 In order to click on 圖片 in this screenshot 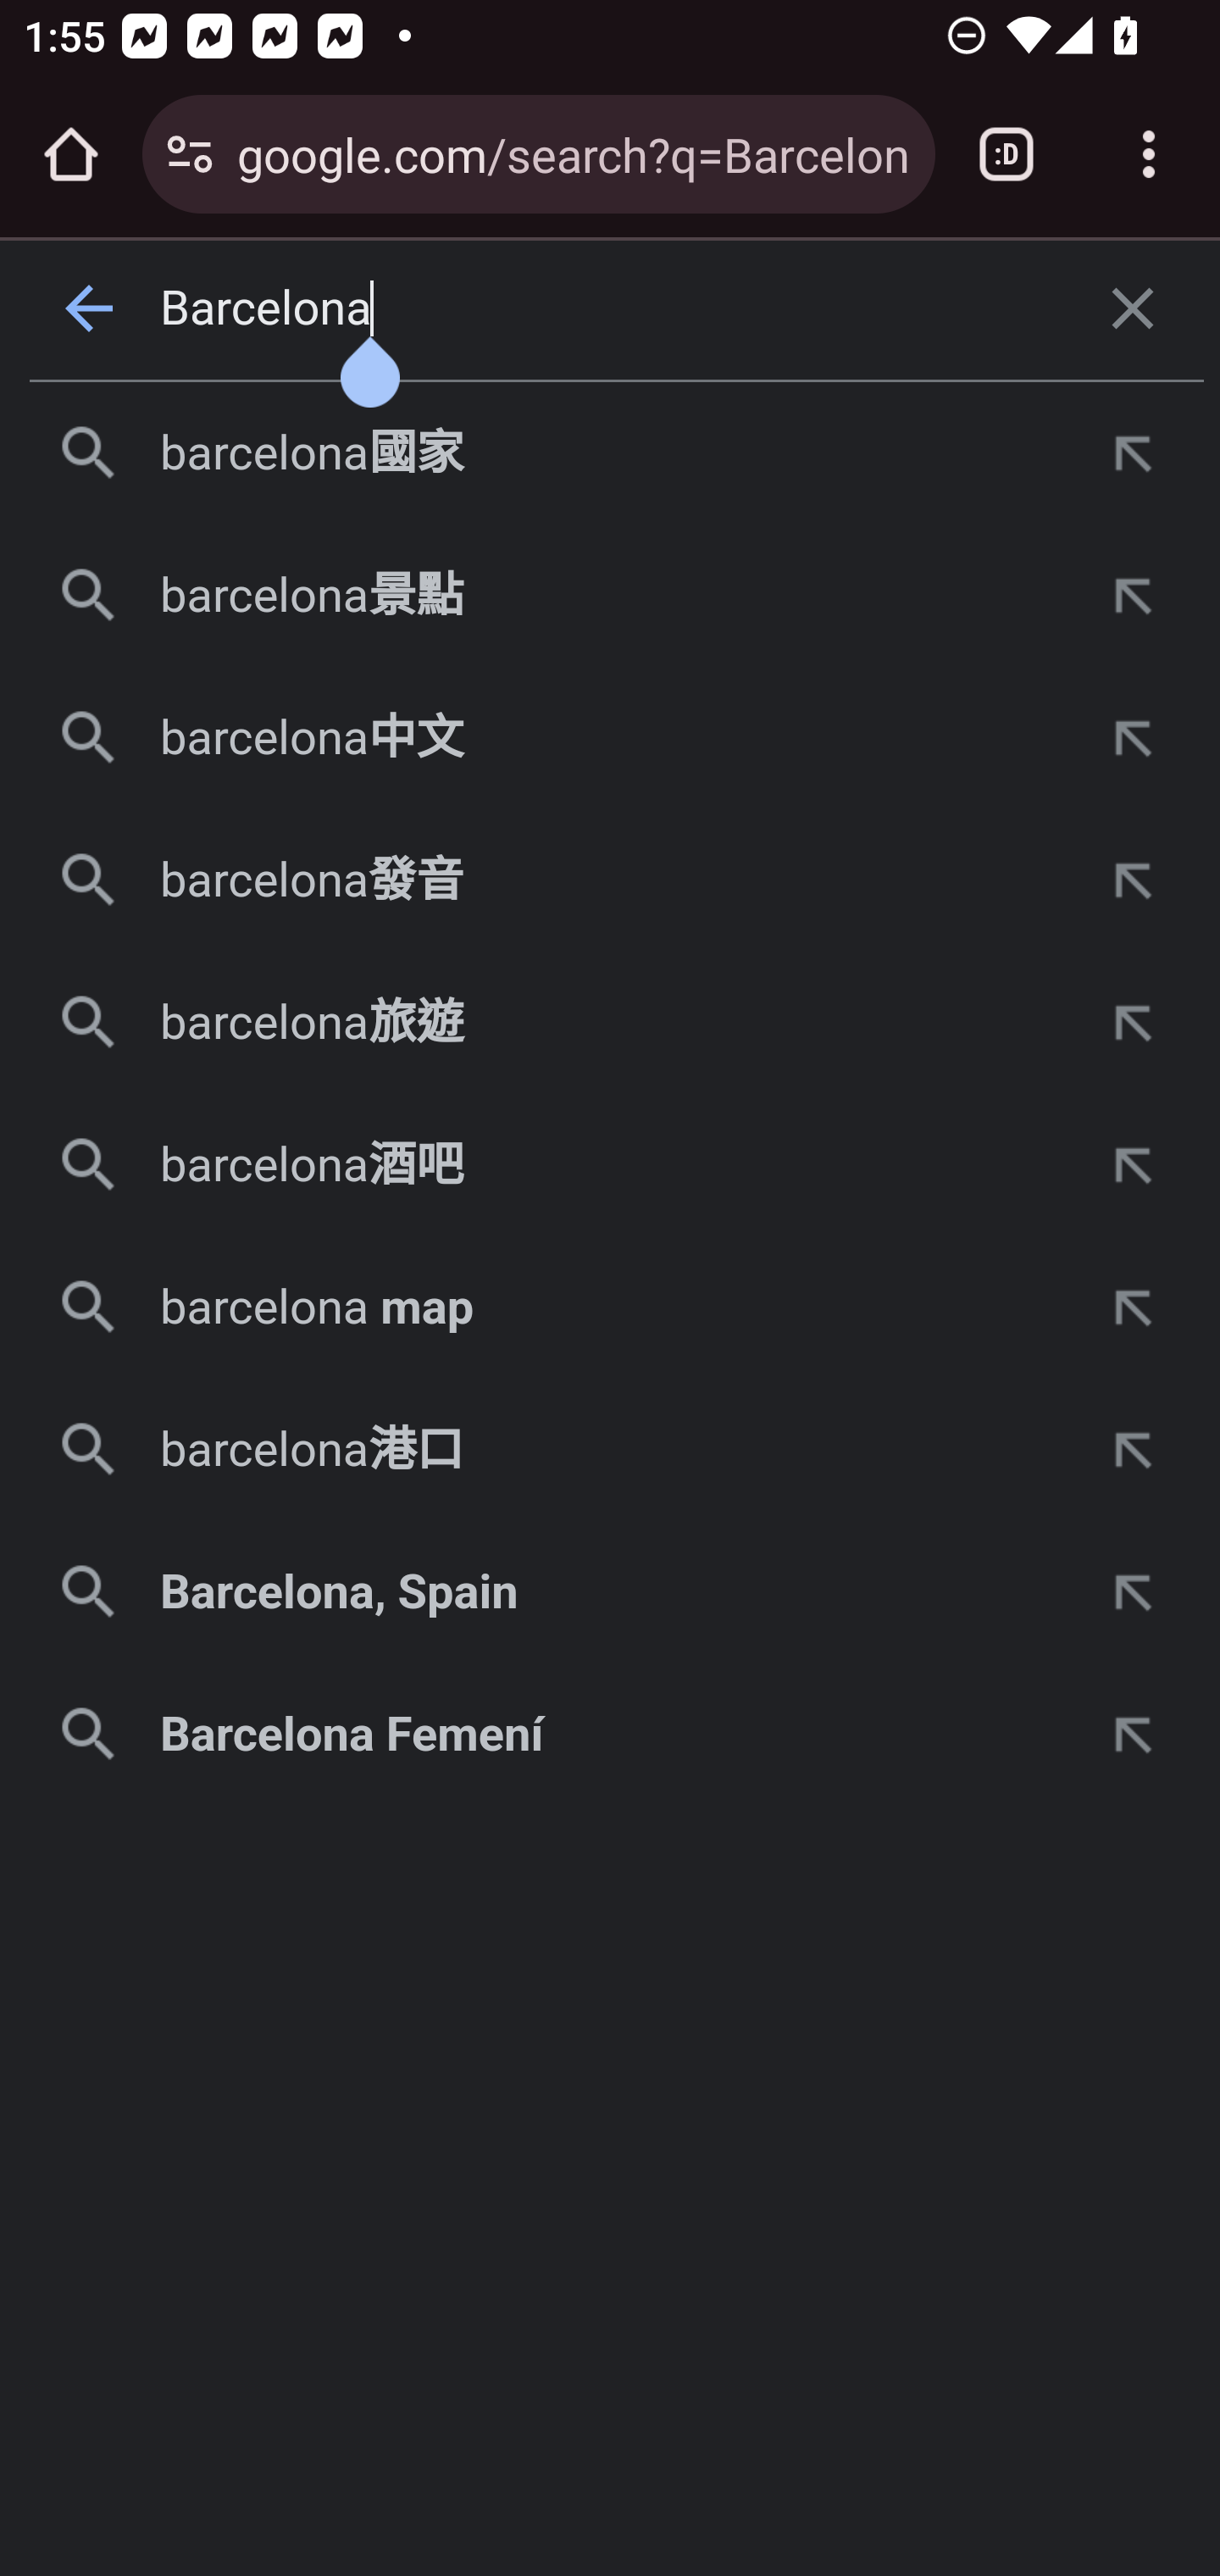, I will do `click(244, 622)`.